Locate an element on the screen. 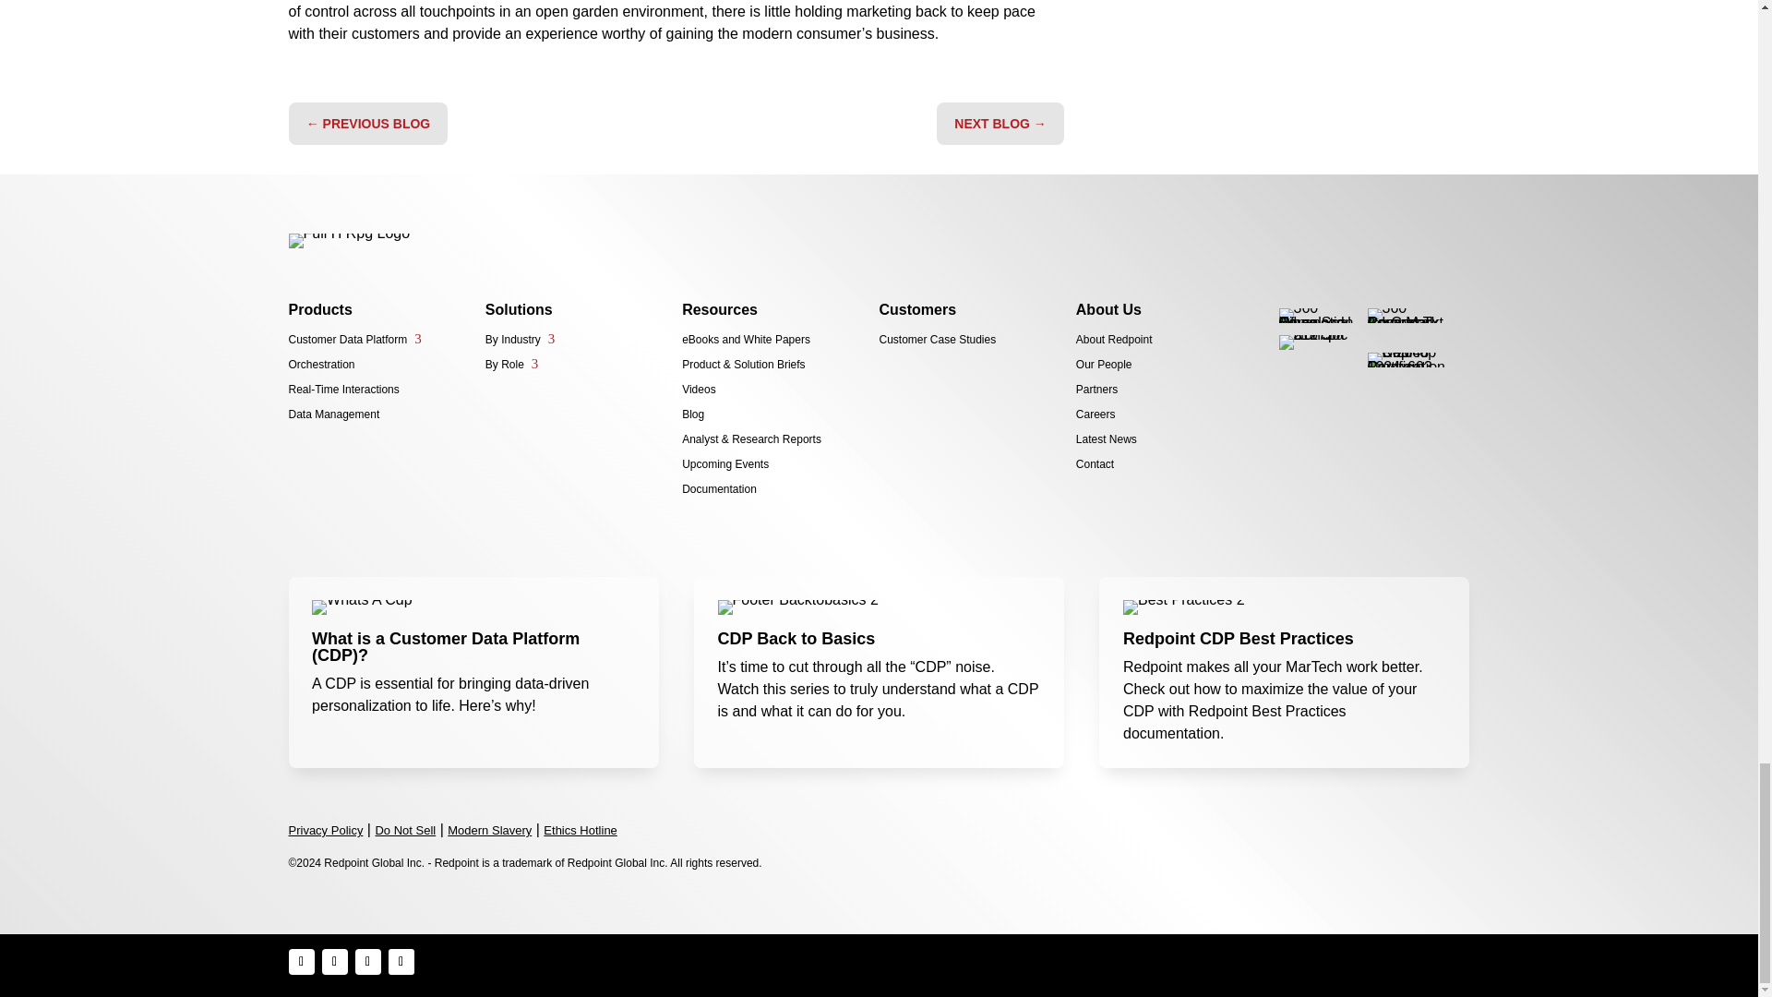 The width and height of the screenshot is (1772, 997). Best Practices 2 is located at coordinates (1184, 607).